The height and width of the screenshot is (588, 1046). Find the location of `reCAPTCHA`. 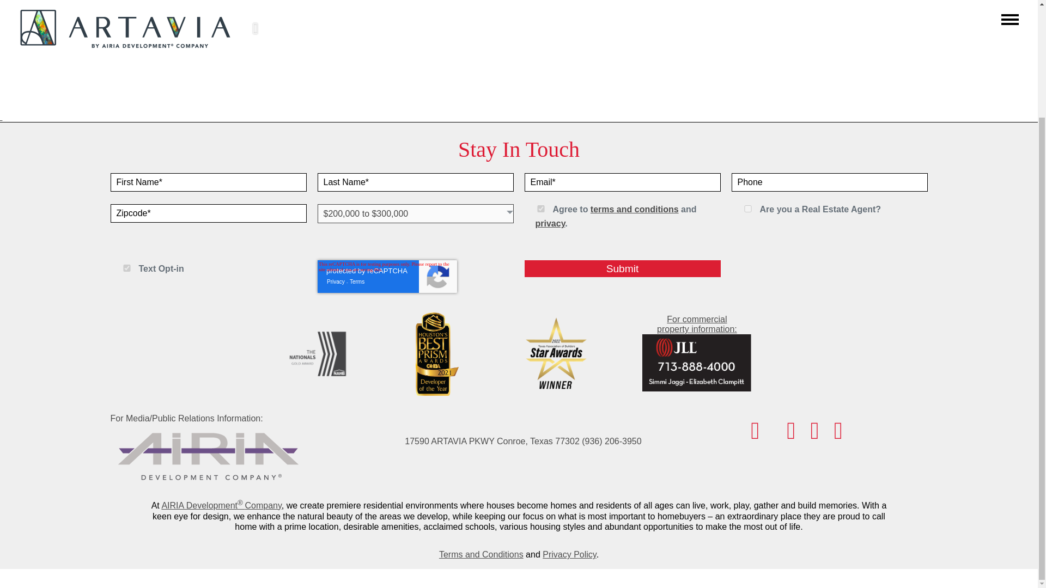

reCAPTCHA is located at coordinates (386, 277).